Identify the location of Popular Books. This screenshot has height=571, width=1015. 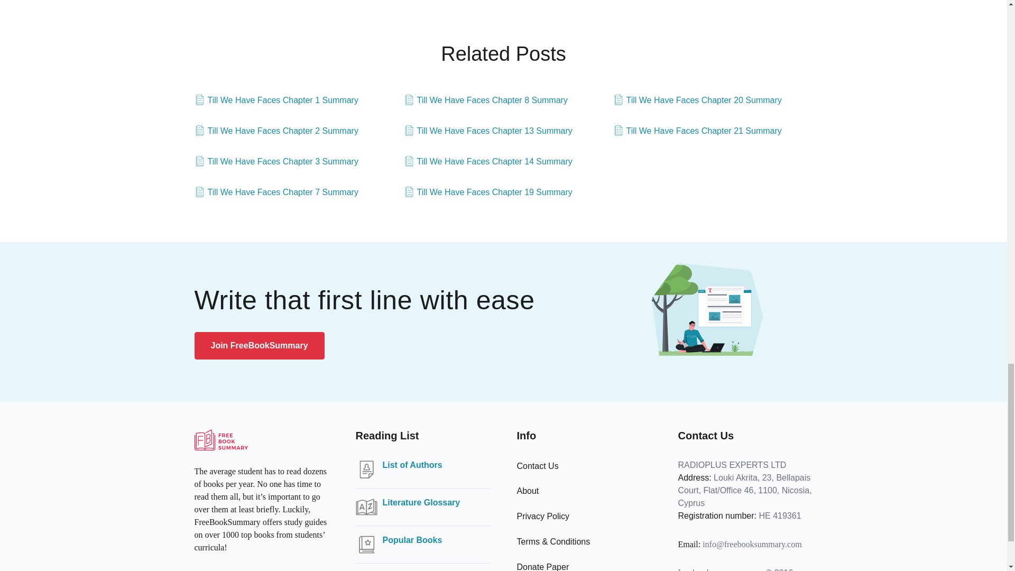
(412, 540).